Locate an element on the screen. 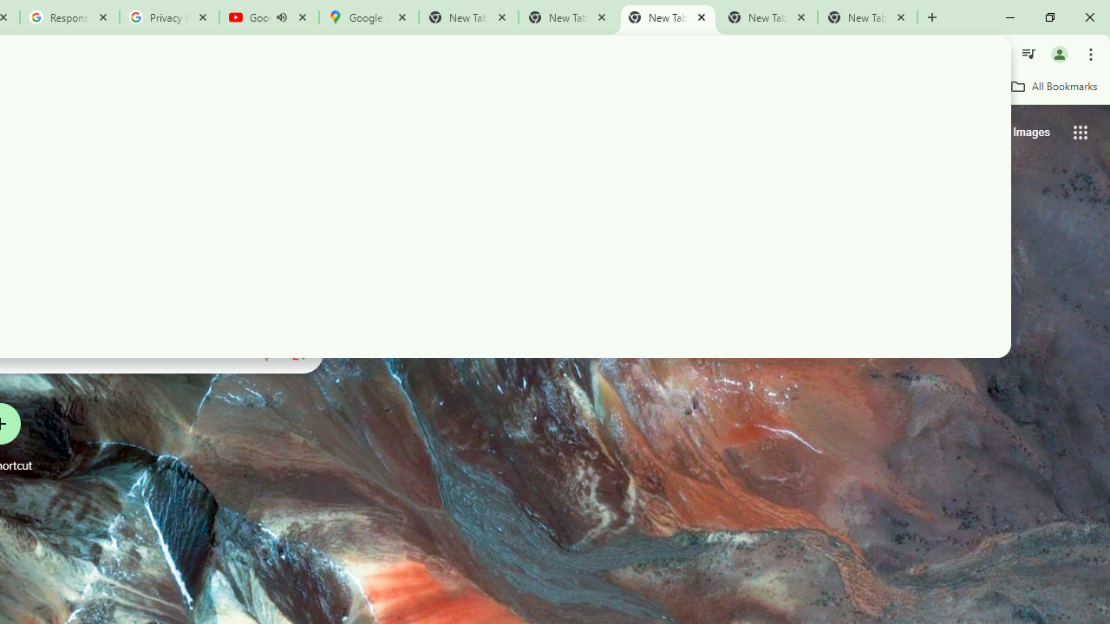  Mute tab is located at coordinates (281, 17).